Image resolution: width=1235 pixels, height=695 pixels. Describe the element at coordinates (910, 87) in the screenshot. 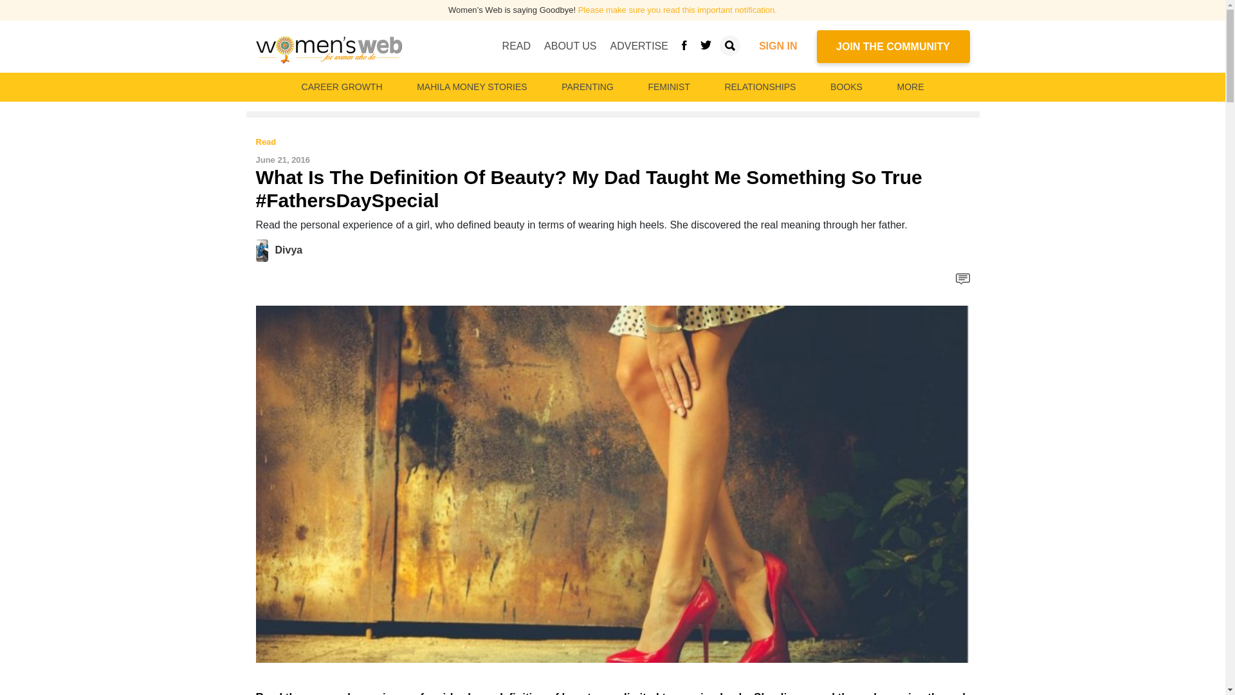

I see `MORE` at that location.